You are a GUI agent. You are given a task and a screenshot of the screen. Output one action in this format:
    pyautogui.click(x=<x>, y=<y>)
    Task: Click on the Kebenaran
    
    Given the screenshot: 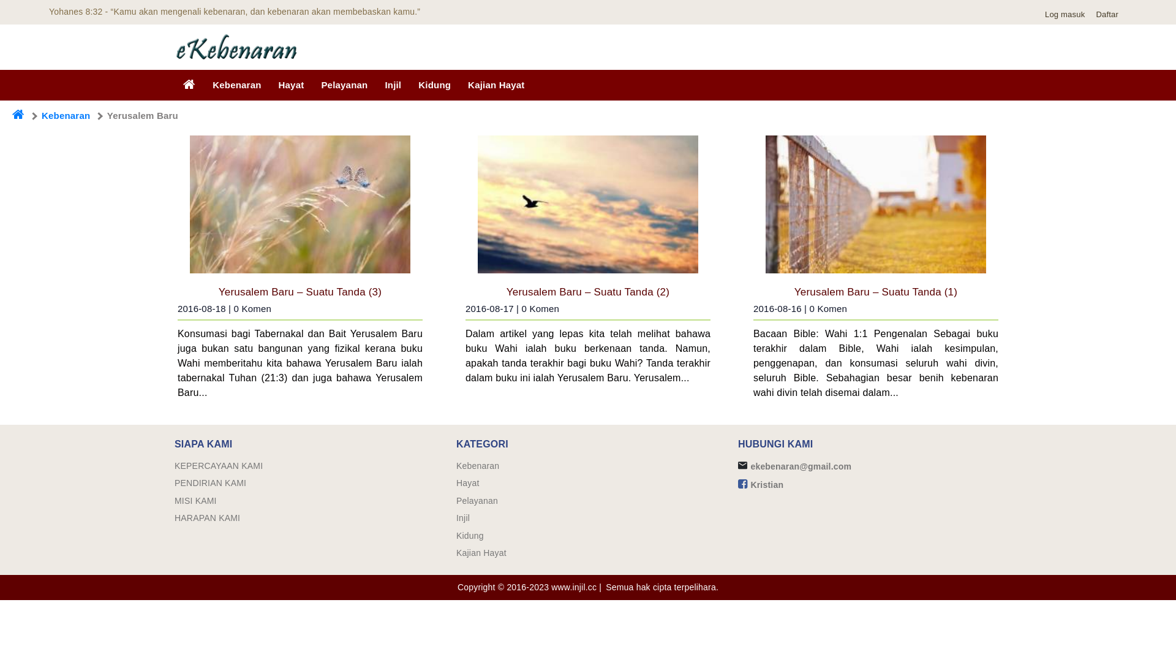 What is the action you would take?
    pyautogui.click(x=66, y=115)
    